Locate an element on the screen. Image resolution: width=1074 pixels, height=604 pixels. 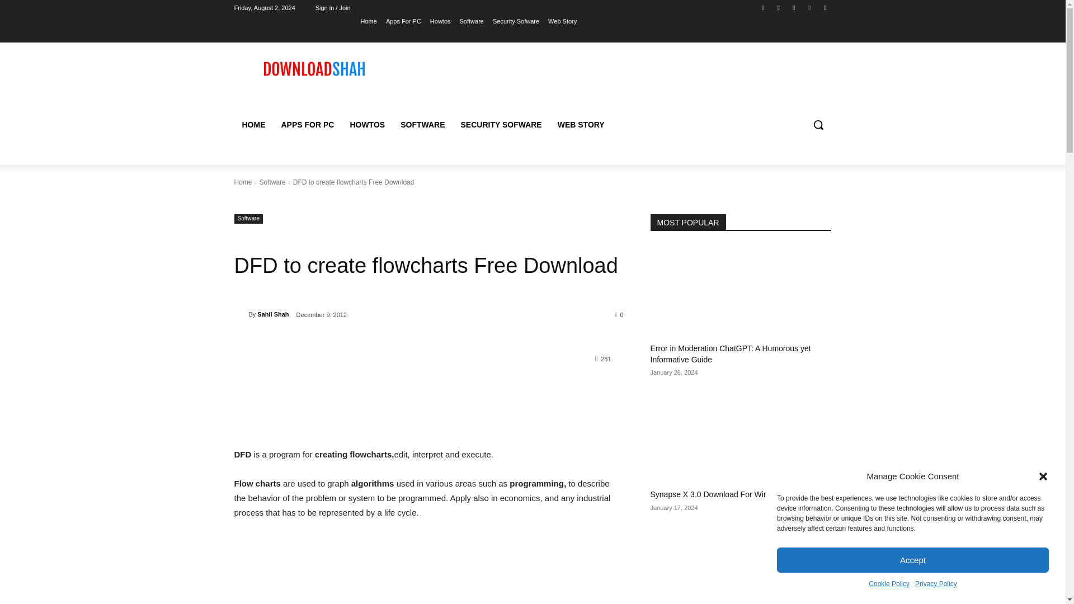
Instagram is located at coordinates (779, 7).